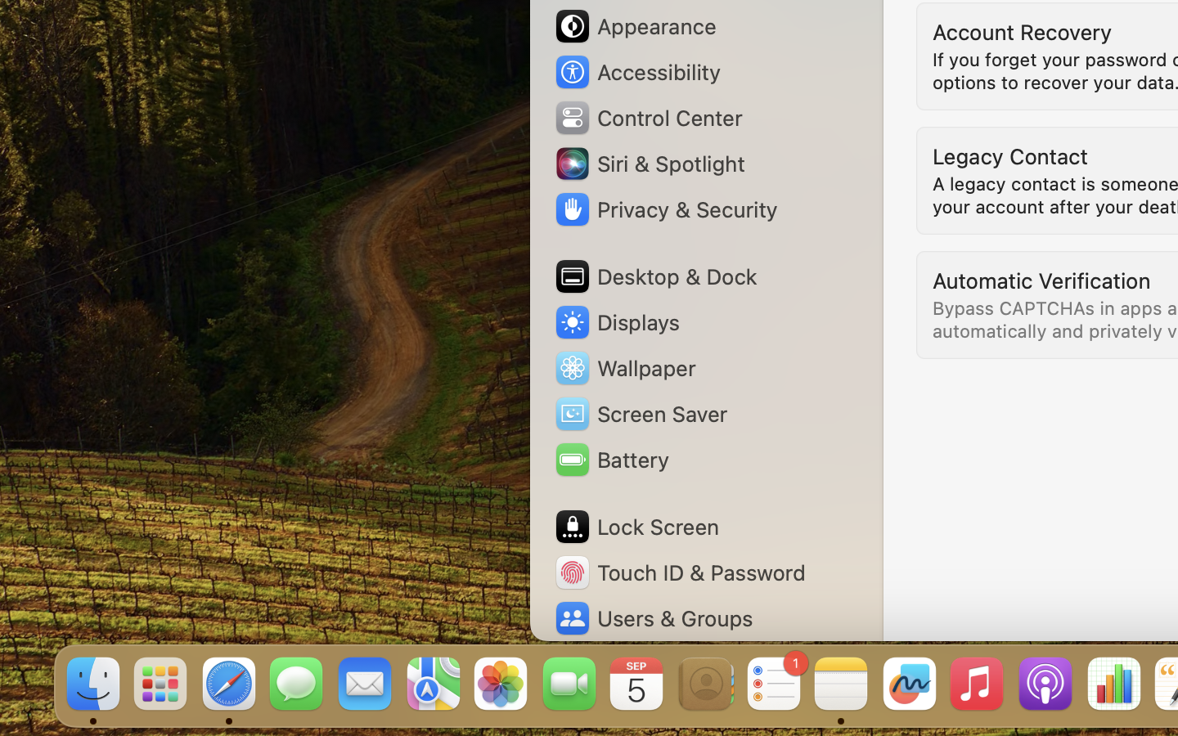  What do you see at coordinates (617, 322) in the screenshot?
I see `Displays` at bounding box center [617, 322].